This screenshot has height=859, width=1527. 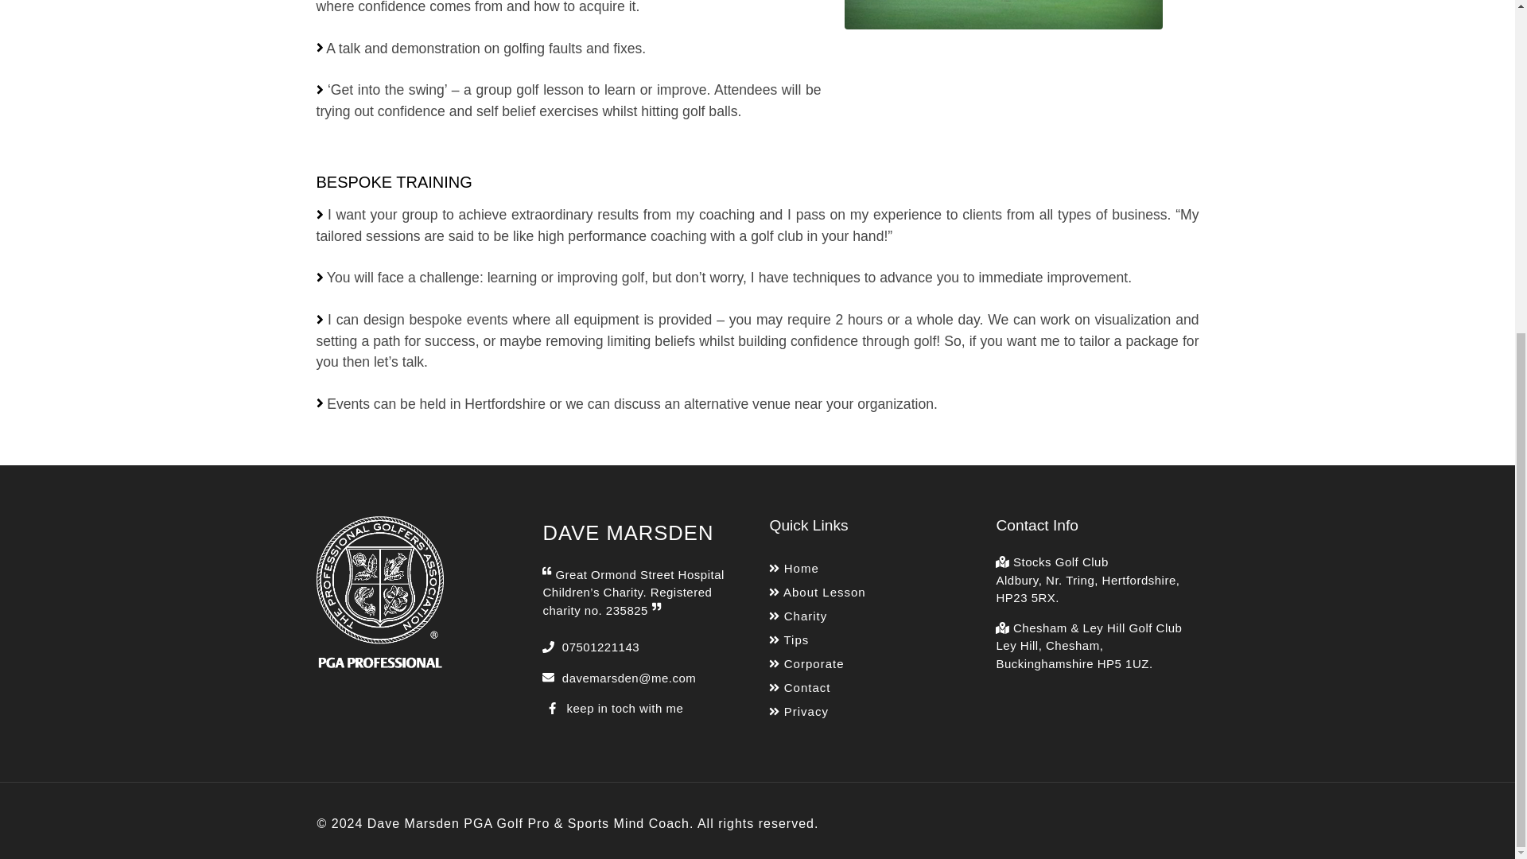 What do you see at coordinates (818, 569) in the screenshot?
I see ` Home` at bounding box center [818, 569].